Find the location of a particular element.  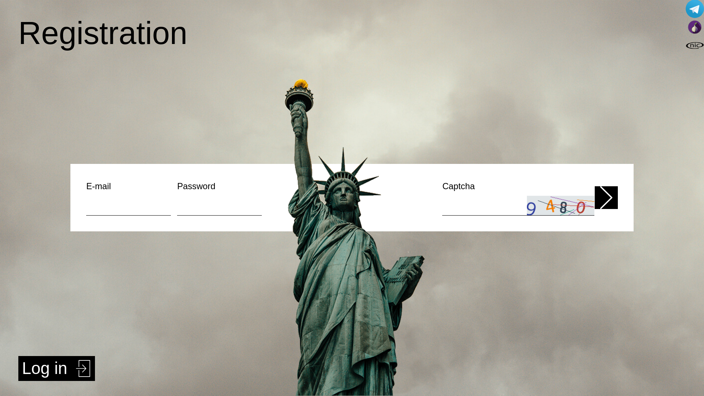

Log in is located at coordinates (56, 368).